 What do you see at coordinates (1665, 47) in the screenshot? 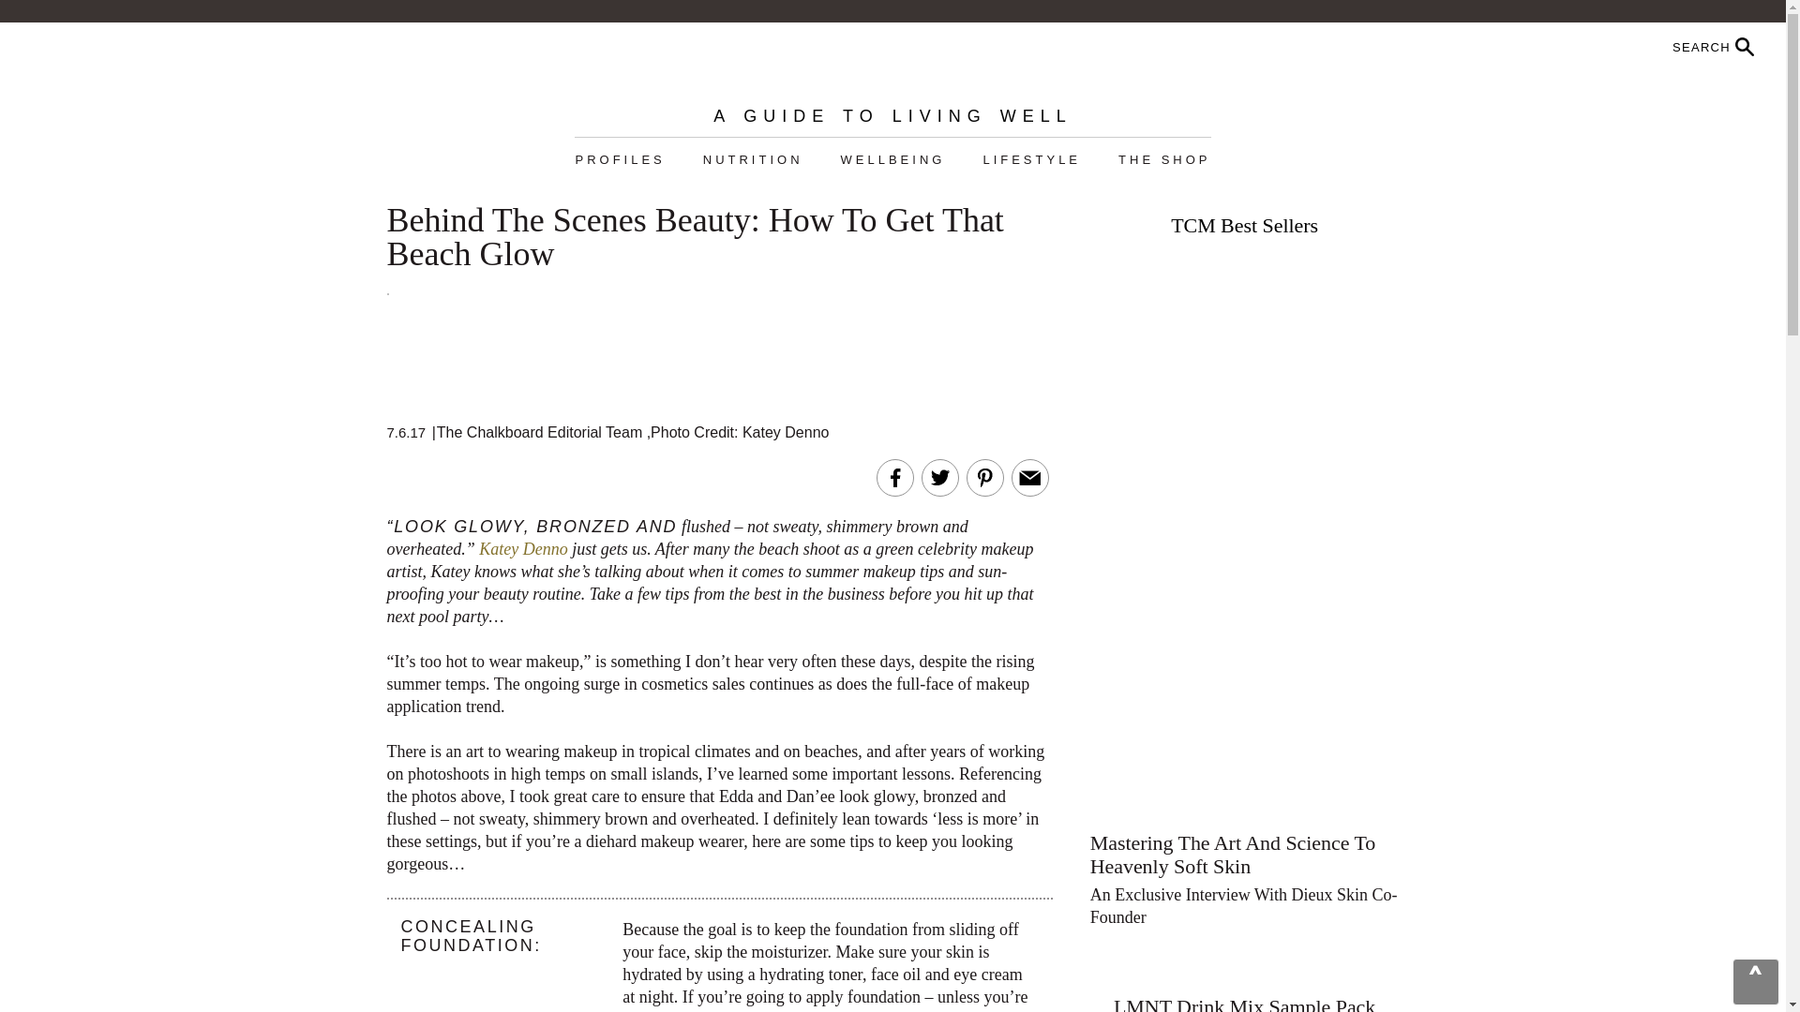
I see `Search` at bounding box center [1665, 47].